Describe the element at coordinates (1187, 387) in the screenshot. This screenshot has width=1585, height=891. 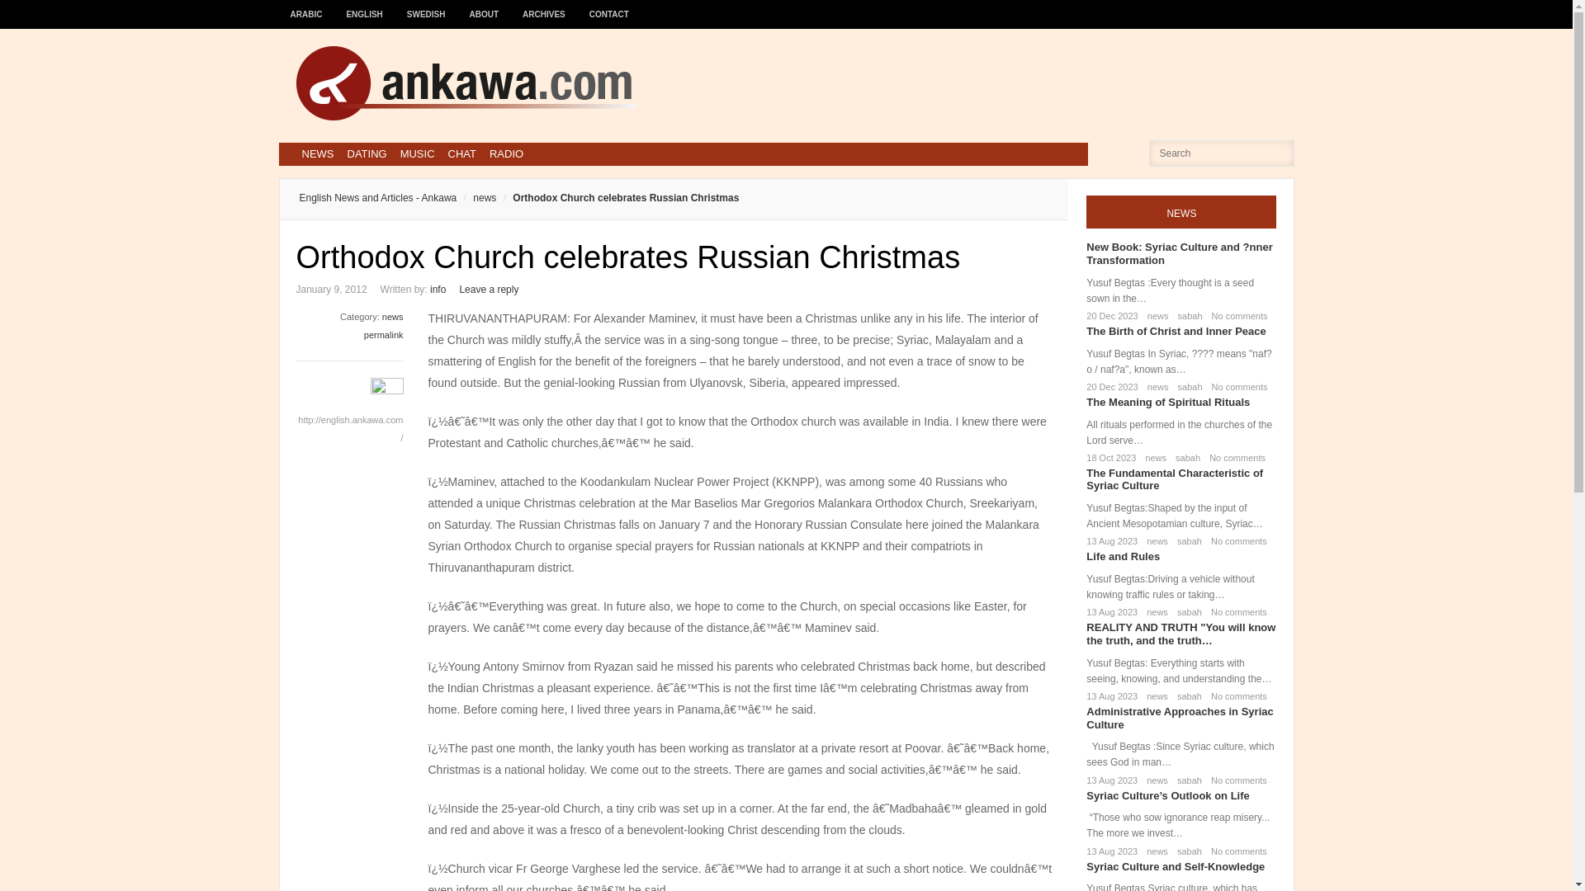
I see `sabah` at that location.